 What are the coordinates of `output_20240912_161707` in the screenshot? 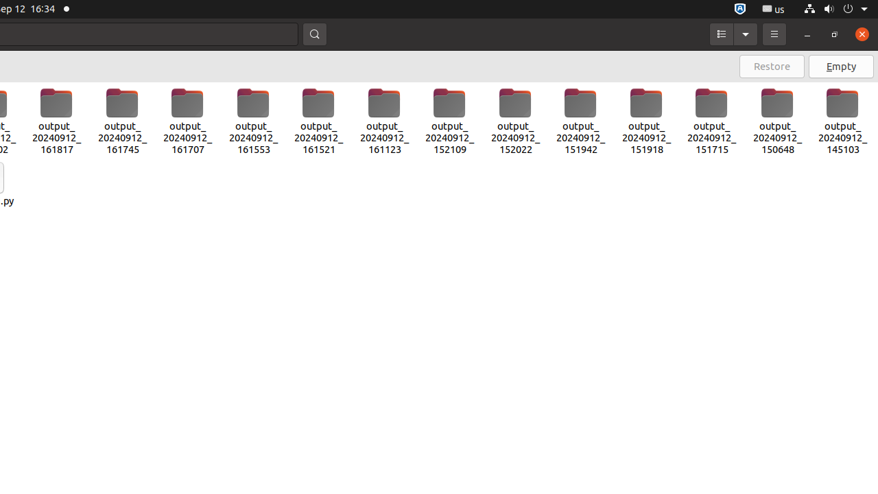 It's located at (188, 121).